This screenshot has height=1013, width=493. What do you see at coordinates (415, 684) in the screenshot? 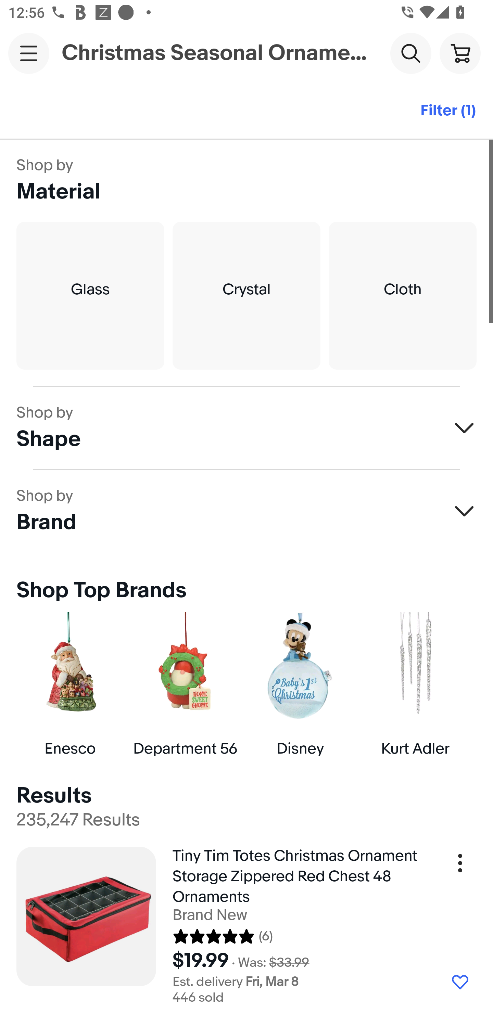
I see `Kurt Adler` at bounding box center [415, 684].